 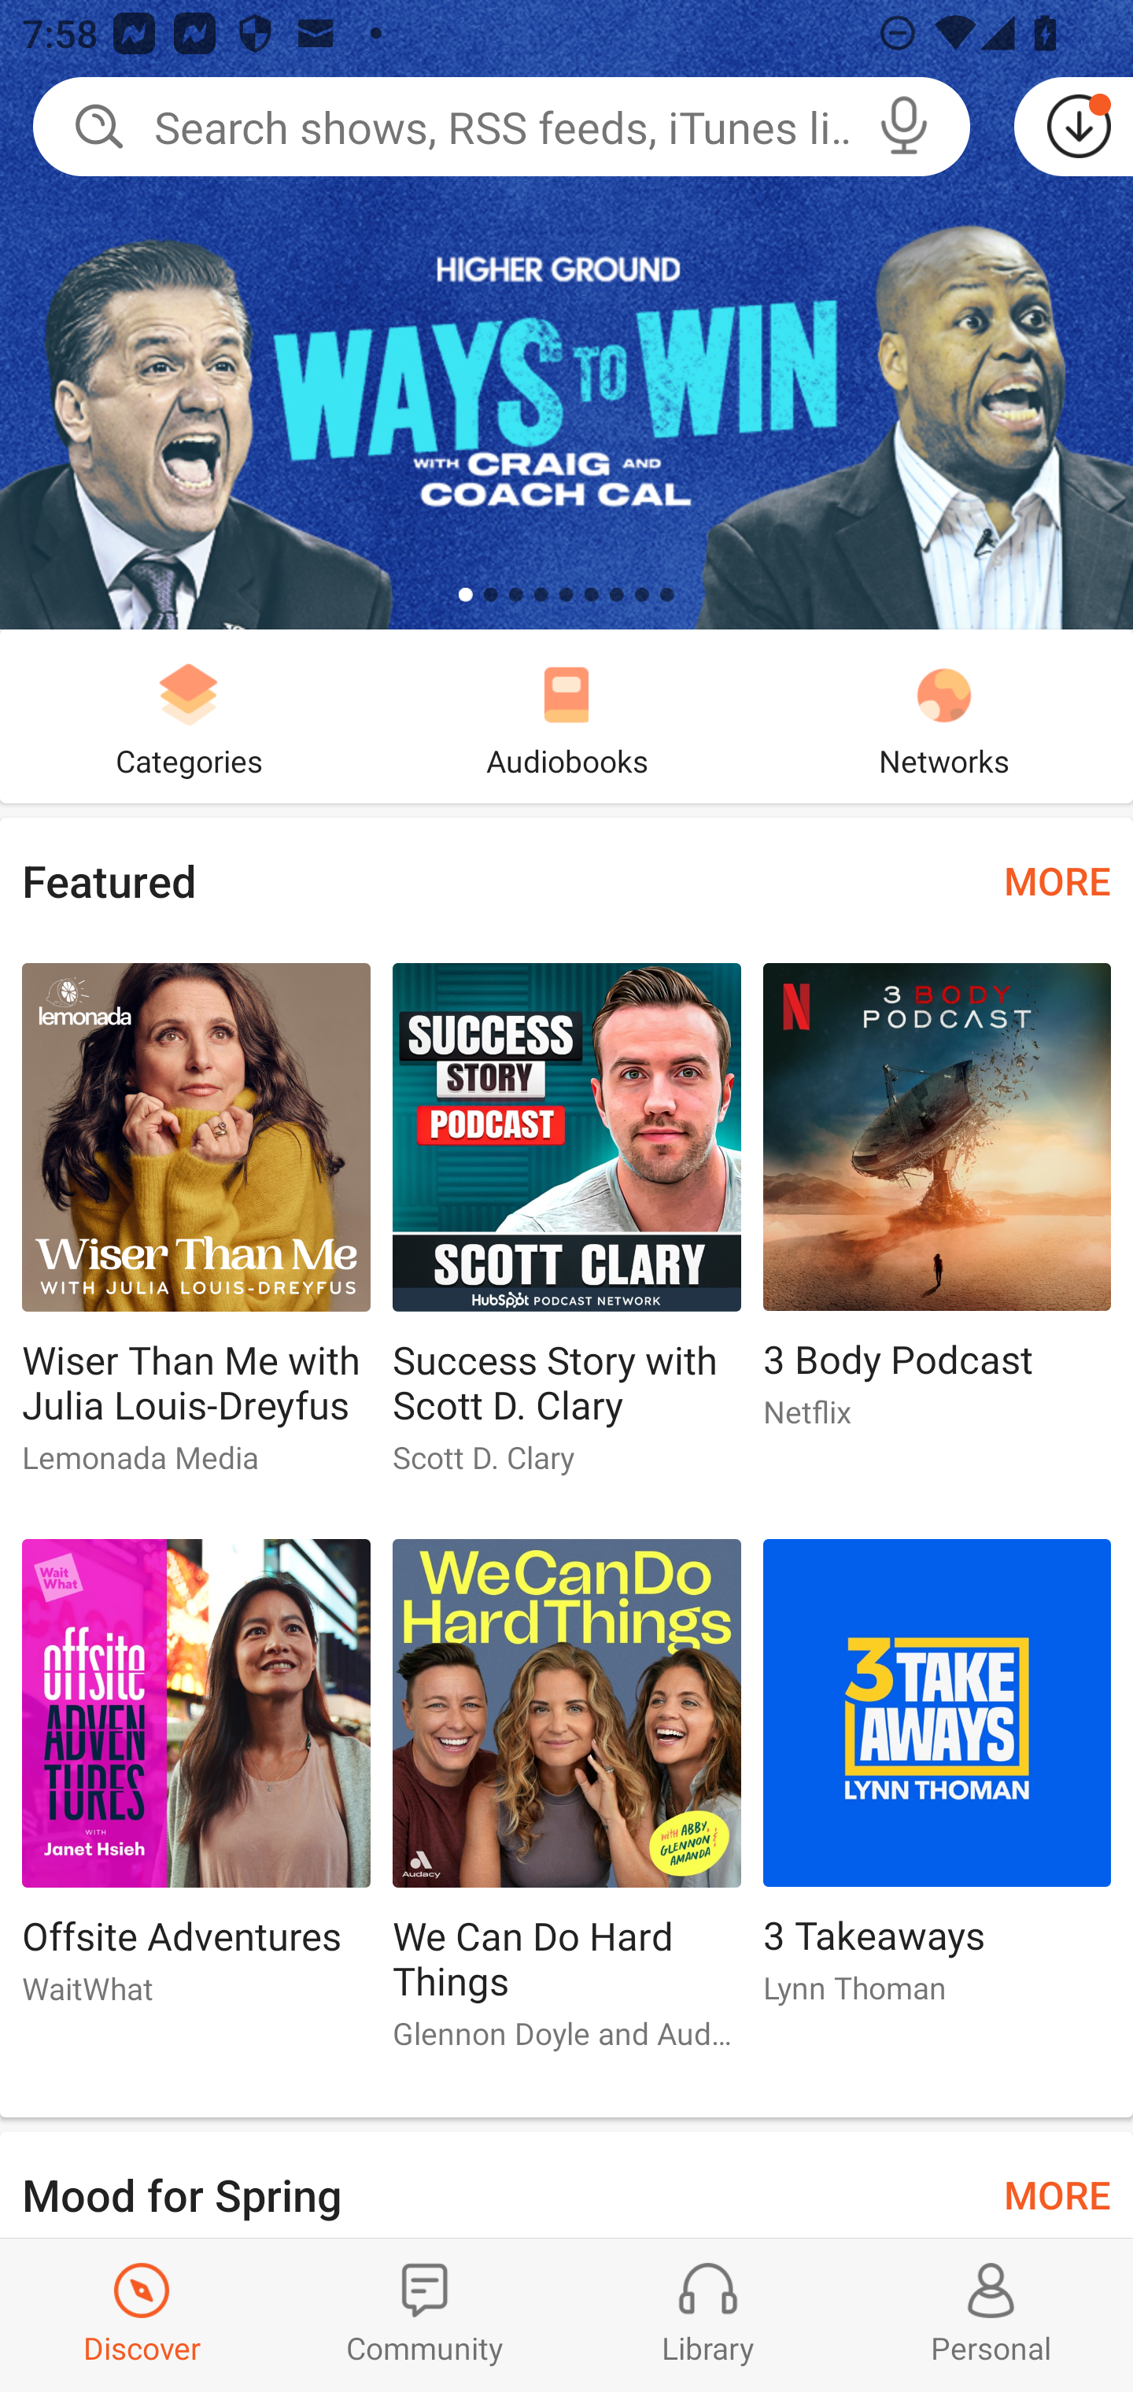 I want to click on Offsite Adventures Offsite Adventures WaitWhat, so click(x=195, y=1784).